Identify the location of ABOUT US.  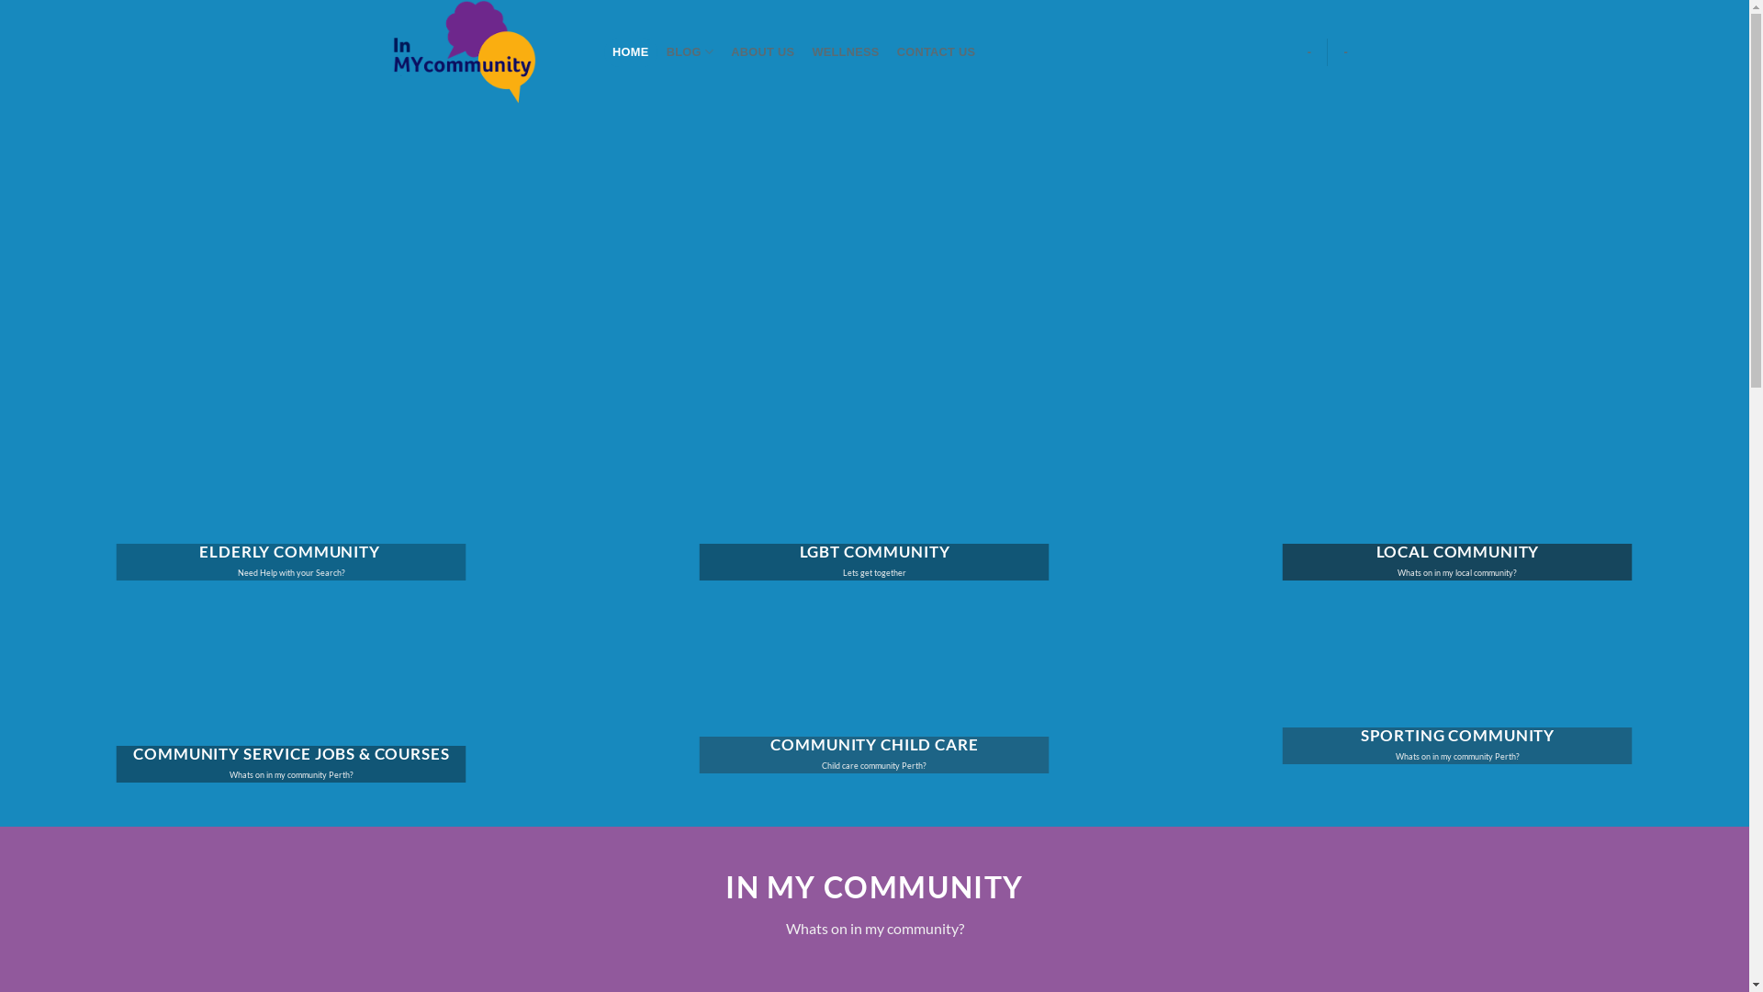
(763, 51).